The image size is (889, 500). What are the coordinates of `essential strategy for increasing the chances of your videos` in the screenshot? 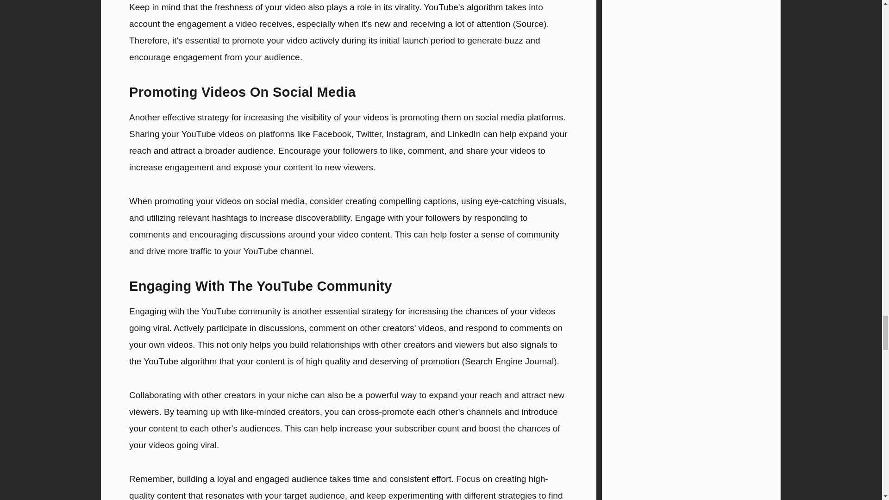 It's located at (440, 311).